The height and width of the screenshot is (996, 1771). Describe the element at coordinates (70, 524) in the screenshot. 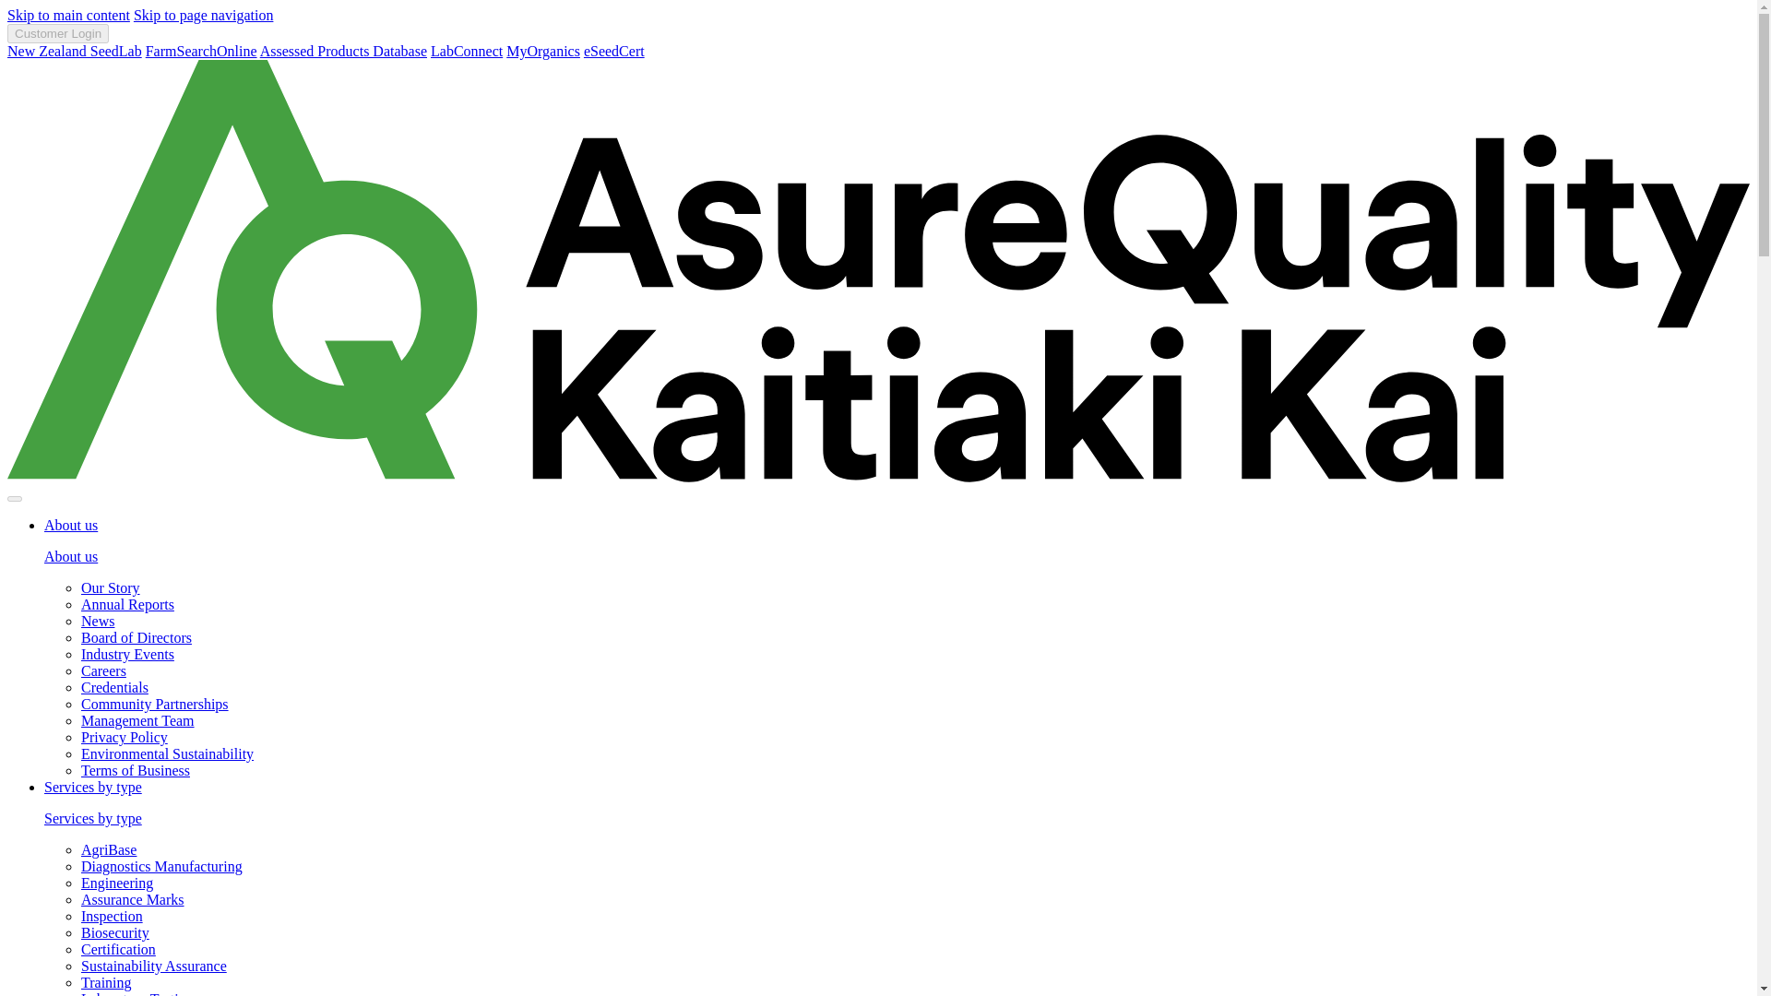

I see `About us` at that location.